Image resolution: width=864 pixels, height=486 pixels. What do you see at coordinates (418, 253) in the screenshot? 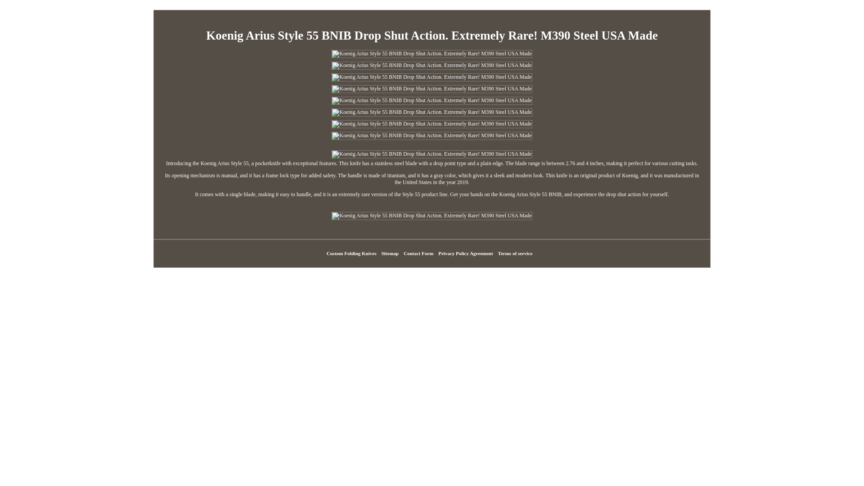
I see `Contact Form` at bounding box center [418, 253].